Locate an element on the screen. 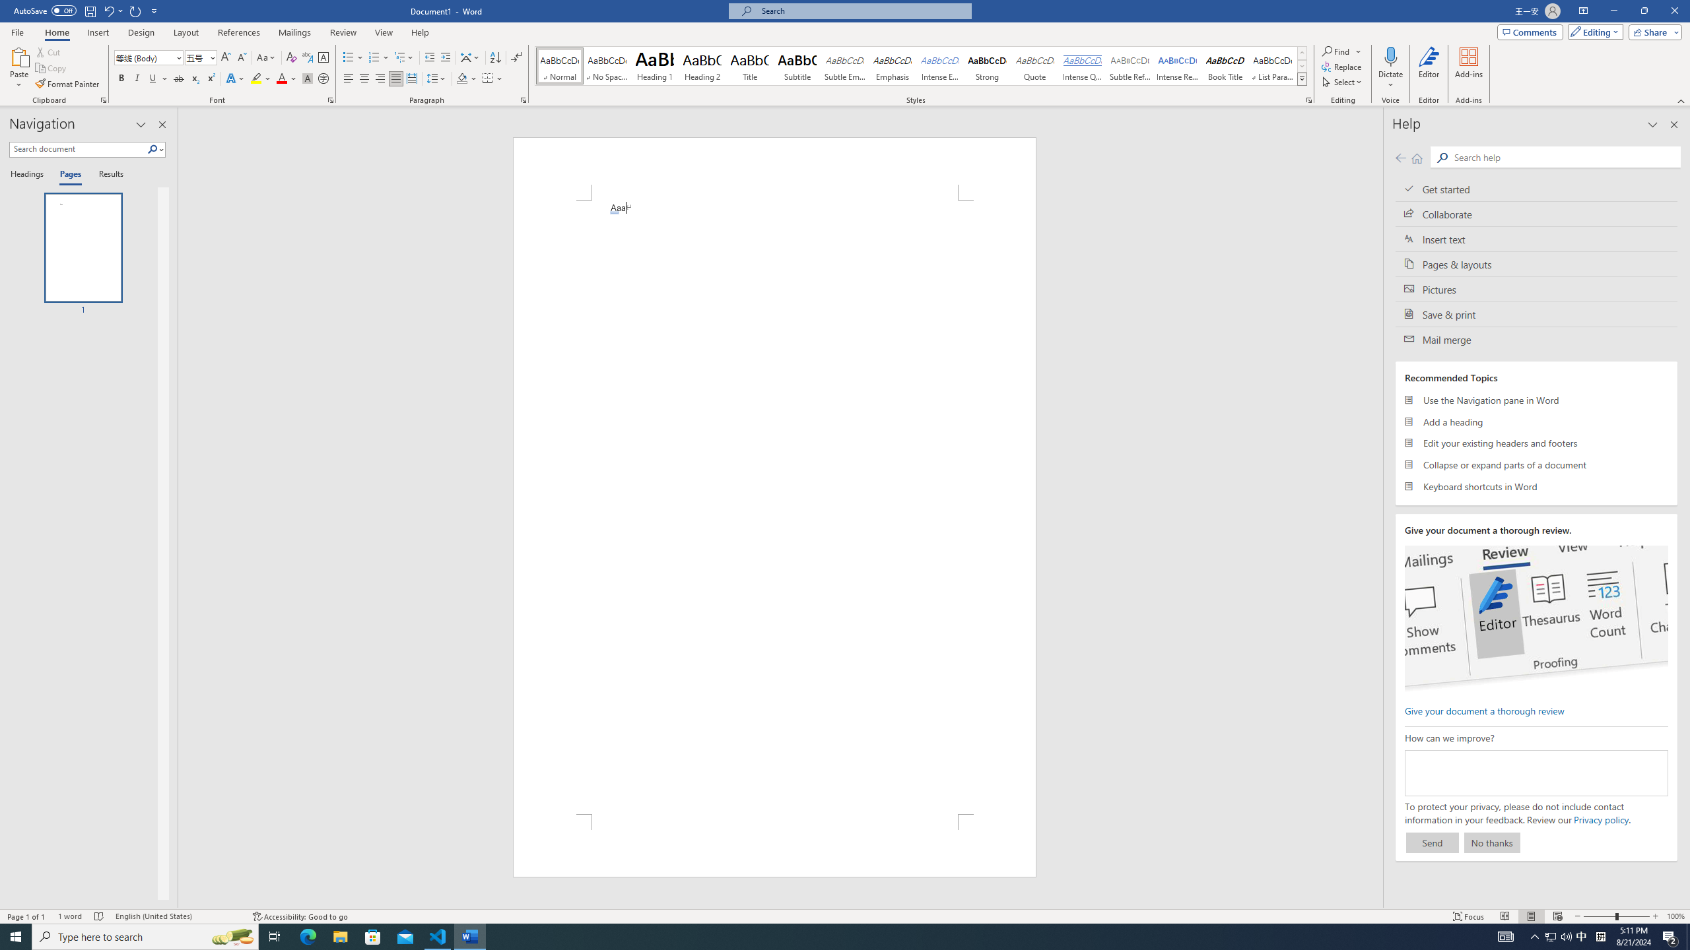 This screenshot has width=1690, height=950. Character Border is located at coordinates (323, 58).